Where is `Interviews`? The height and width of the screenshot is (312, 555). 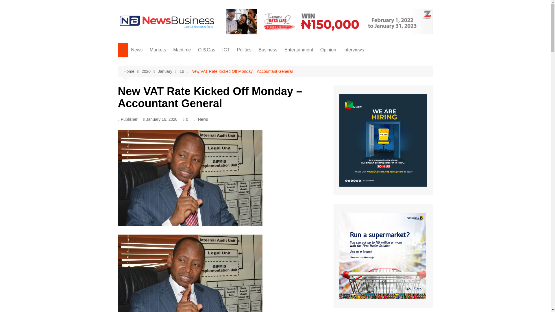
Interviews is located at coordinates (353, 50).